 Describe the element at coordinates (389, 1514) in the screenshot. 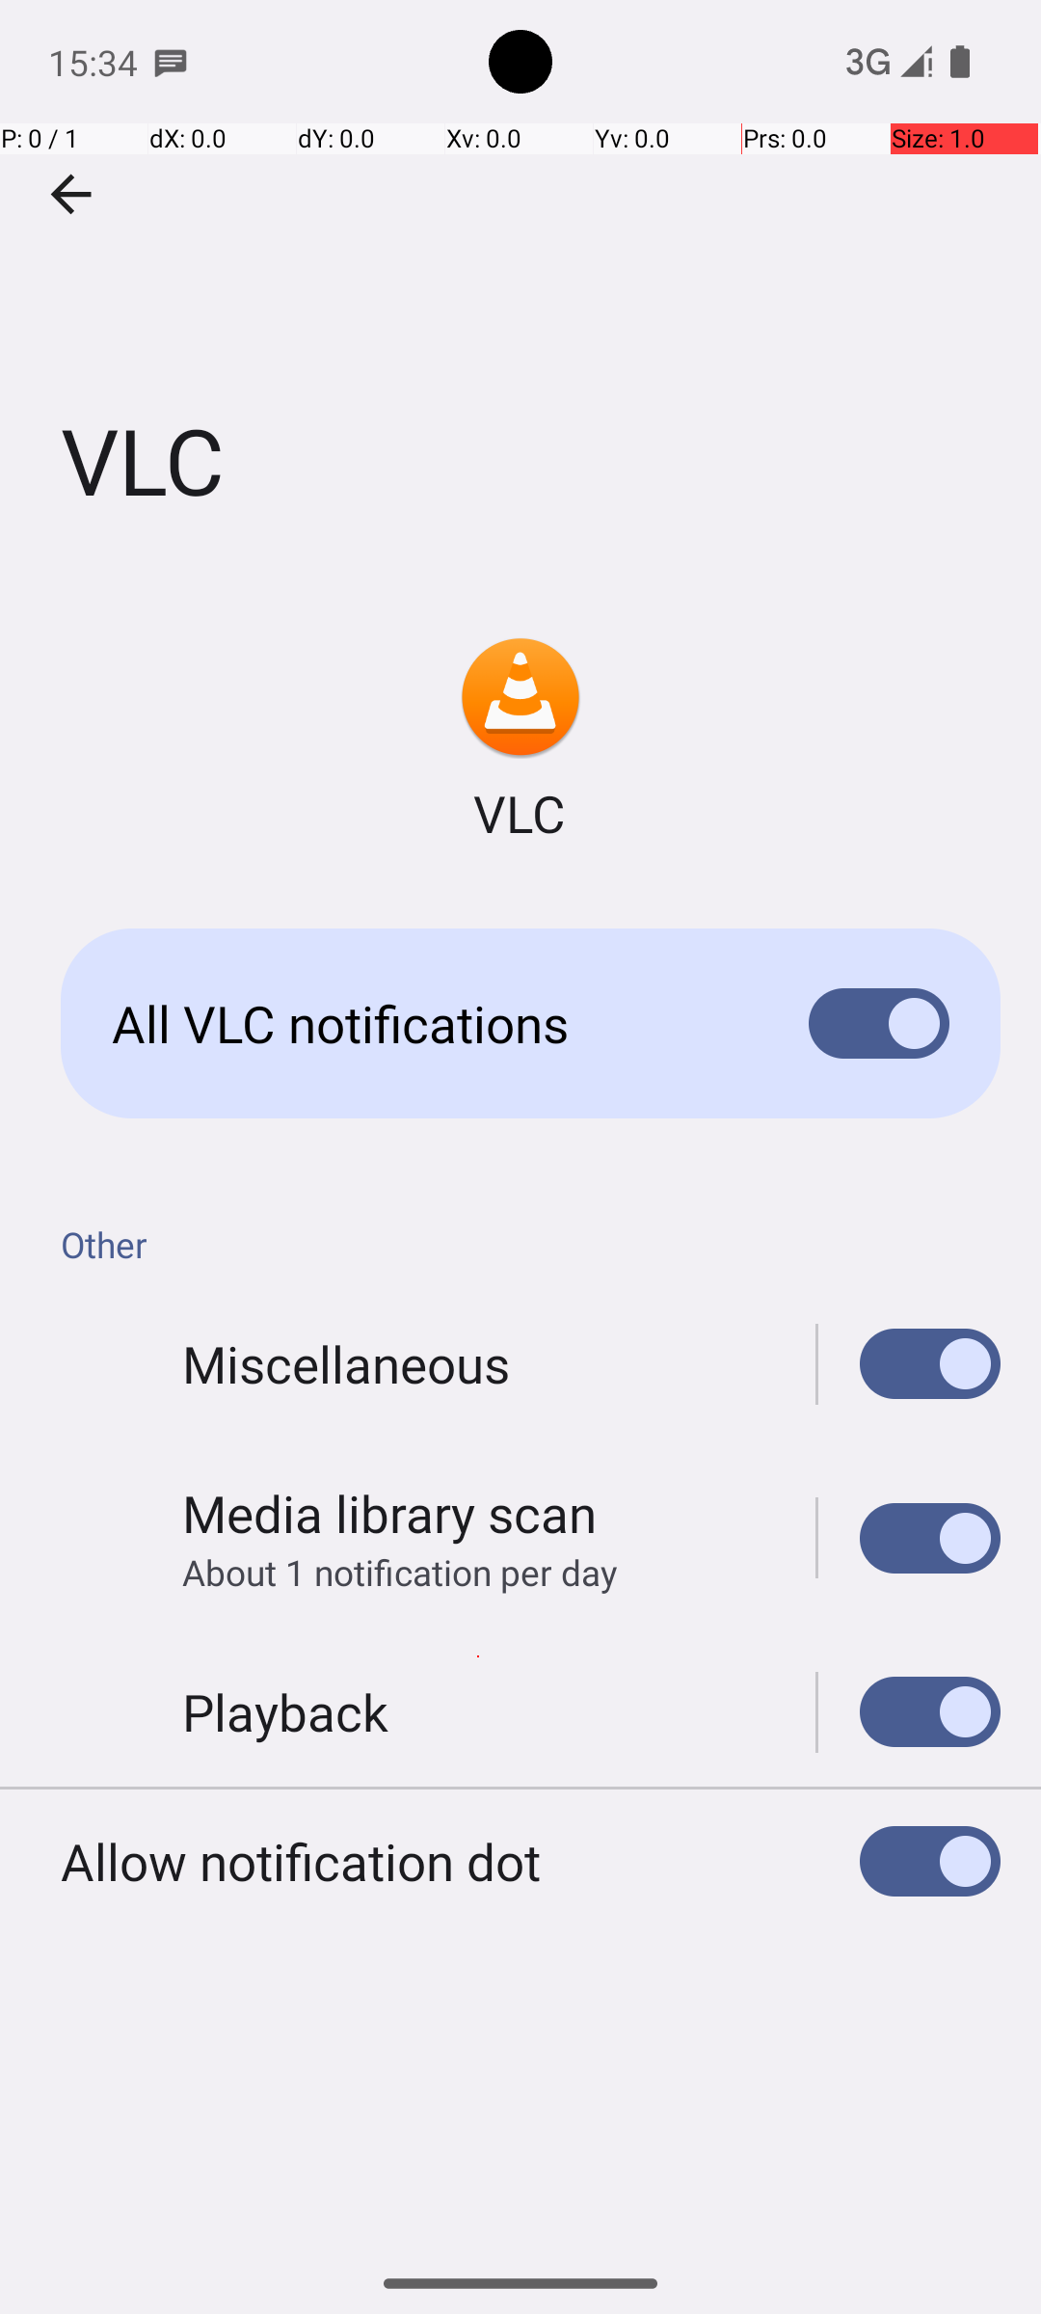

I see `Media library scan` at that location.